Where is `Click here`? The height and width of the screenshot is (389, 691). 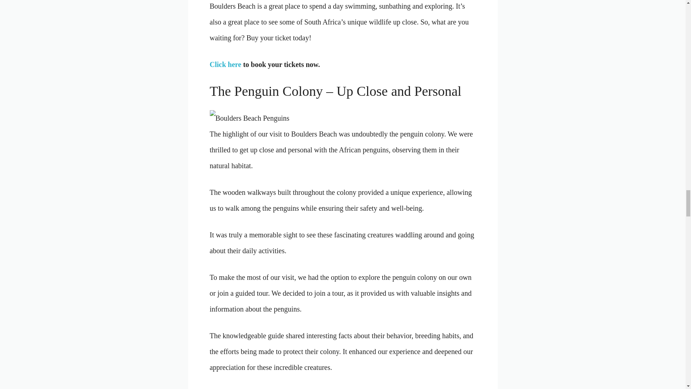 Click here is located at coordinates (225, 64).